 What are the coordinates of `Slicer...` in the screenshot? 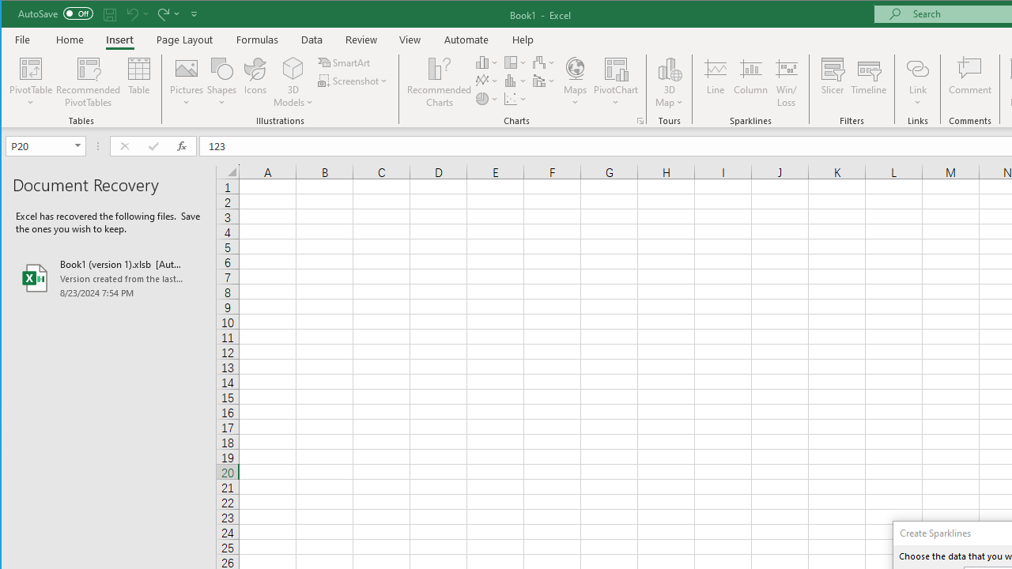 It's located at (832, 82).